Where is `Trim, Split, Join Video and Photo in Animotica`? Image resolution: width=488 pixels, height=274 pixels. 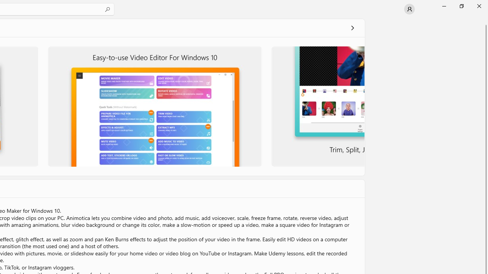 Trim, Split, Join Video and Photo in Animotica is located at coordinates (317, 106).